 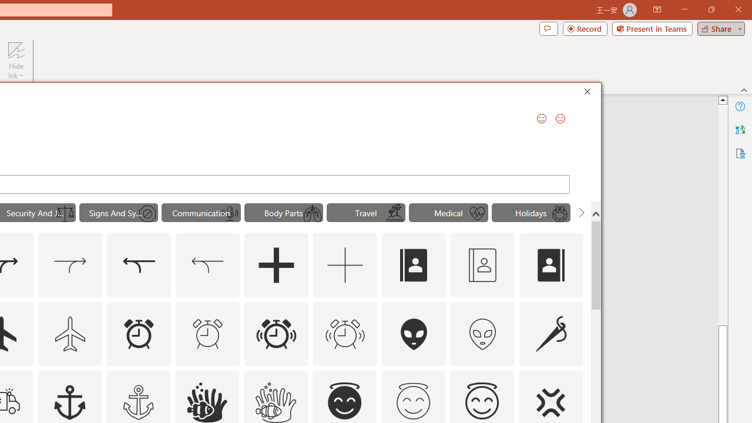 I want to click on Send a Smile, so click(x=542, y=119).